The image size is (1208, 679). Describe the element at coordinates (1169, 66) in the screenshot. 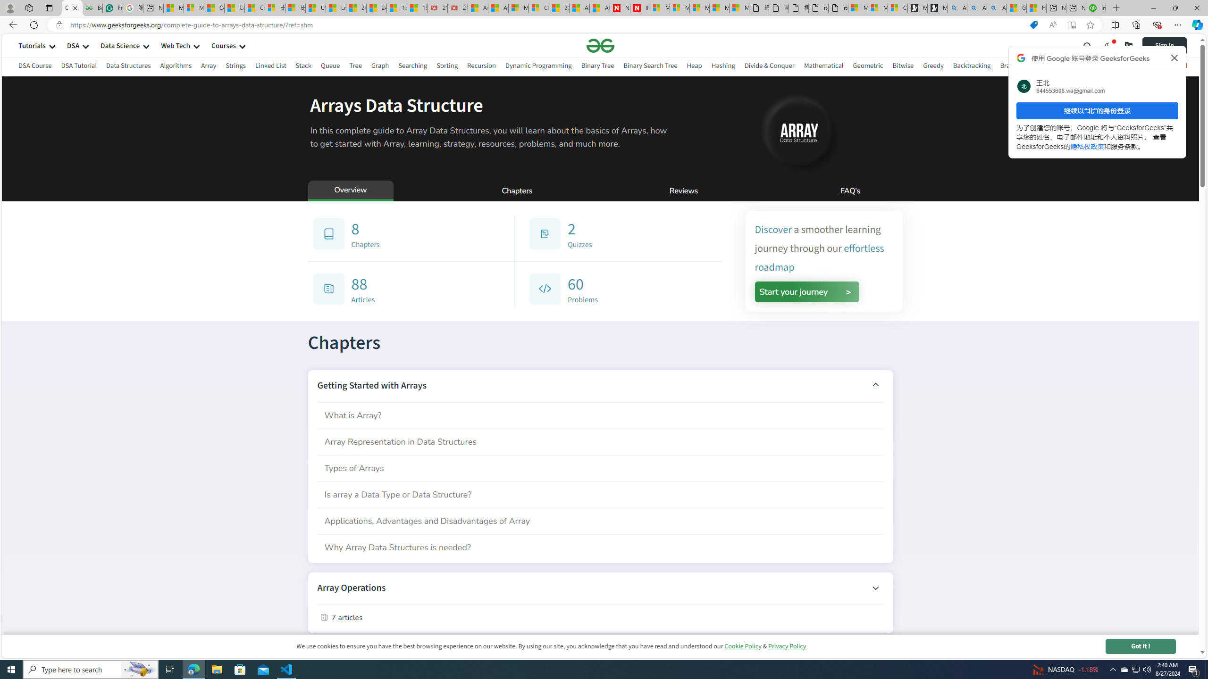

I see `Randomized` at that location.